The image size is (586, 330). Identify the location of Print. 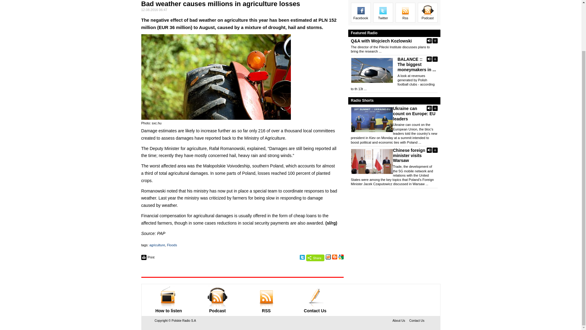
(148, 257).